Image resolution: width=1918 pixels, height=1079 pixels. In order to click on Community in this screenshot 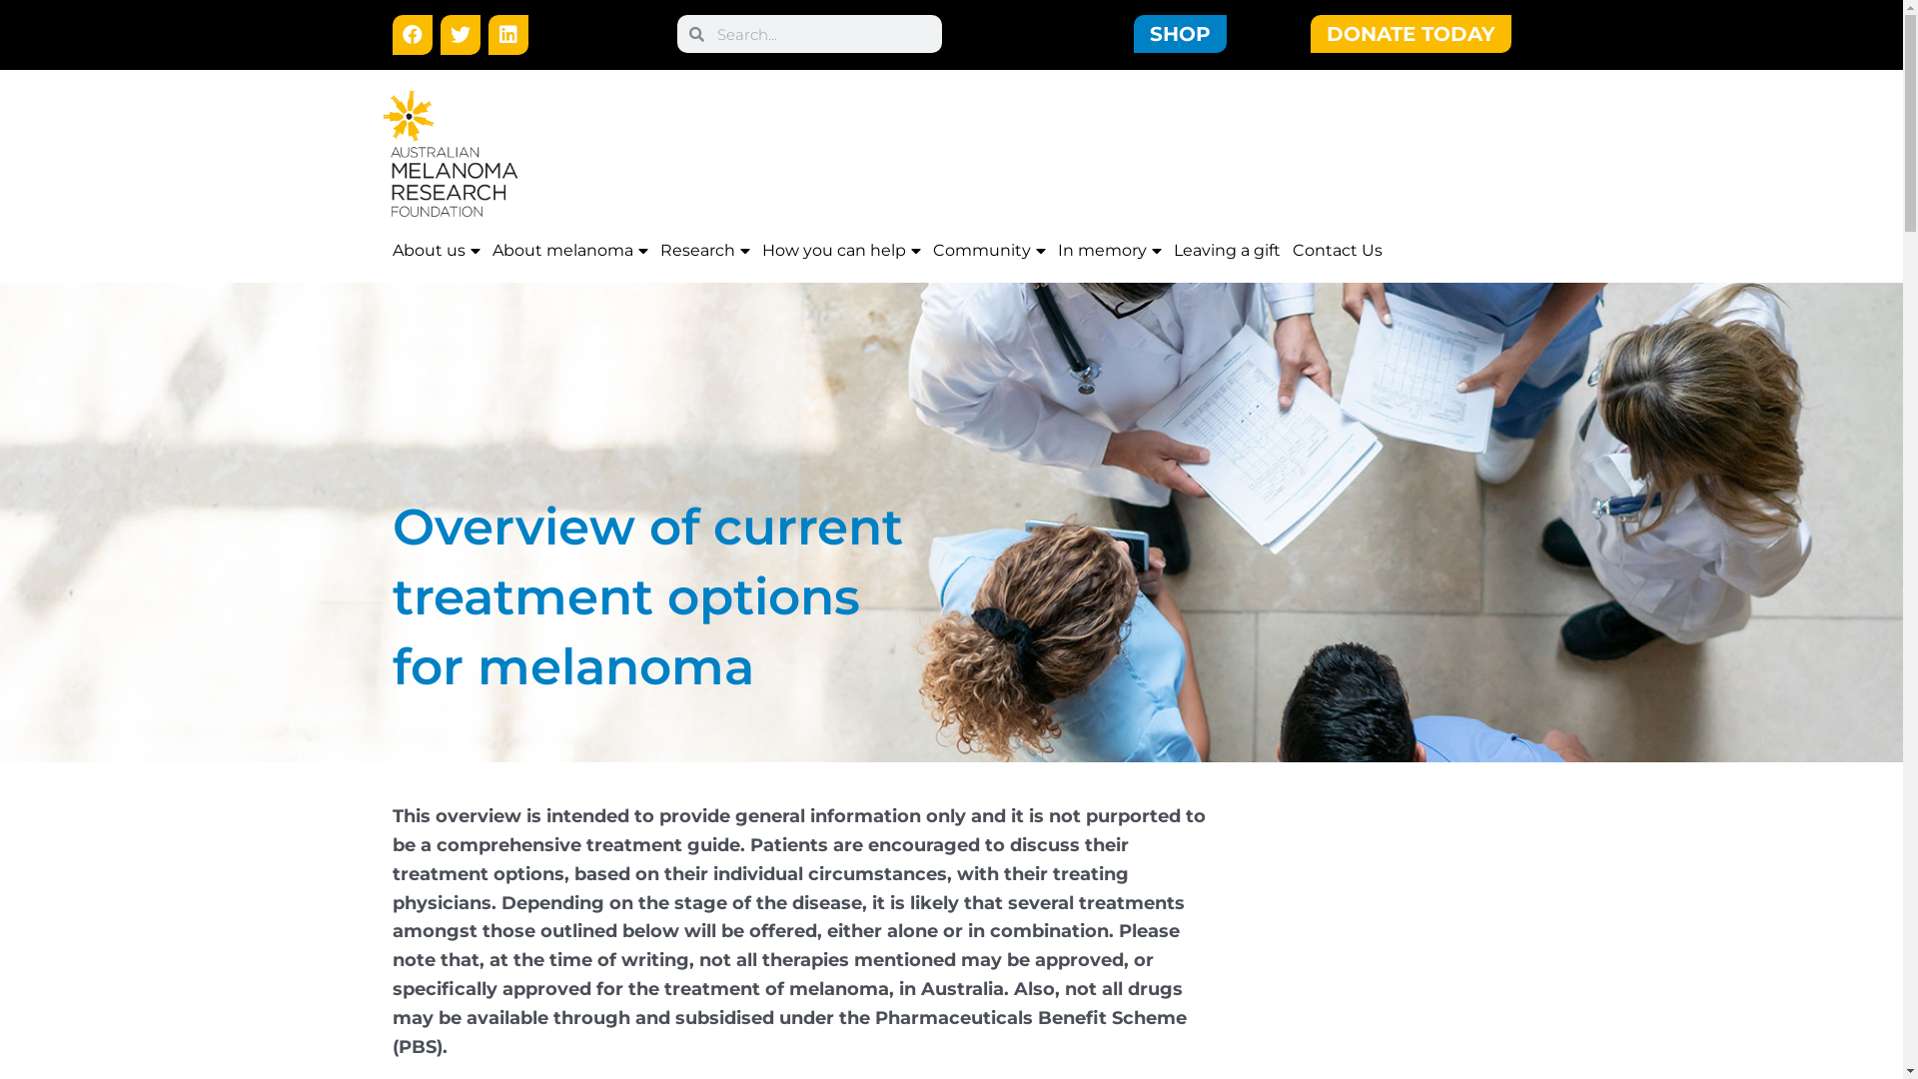, I will do `click(989, 250)`.